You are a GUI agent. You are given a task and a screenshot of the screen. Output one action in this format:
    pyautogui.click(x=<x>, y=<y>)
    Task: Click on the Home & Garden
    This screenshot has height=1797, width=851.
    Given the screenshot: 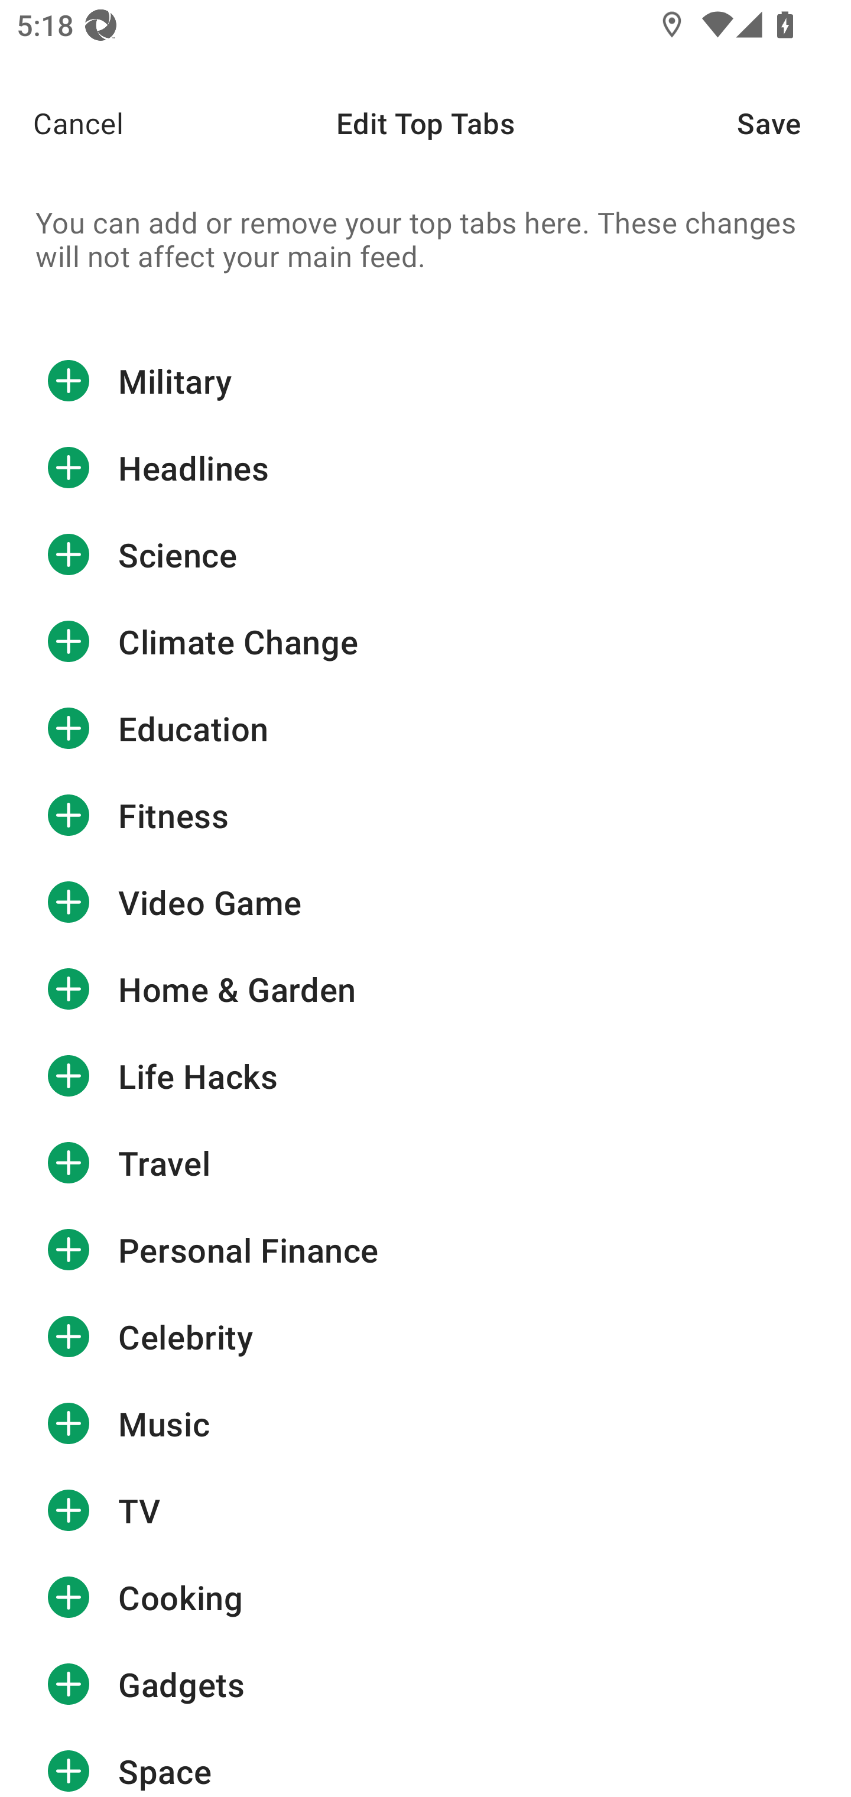 What is the action you would take?
    pyautogui.click(x=425, y=989)
    